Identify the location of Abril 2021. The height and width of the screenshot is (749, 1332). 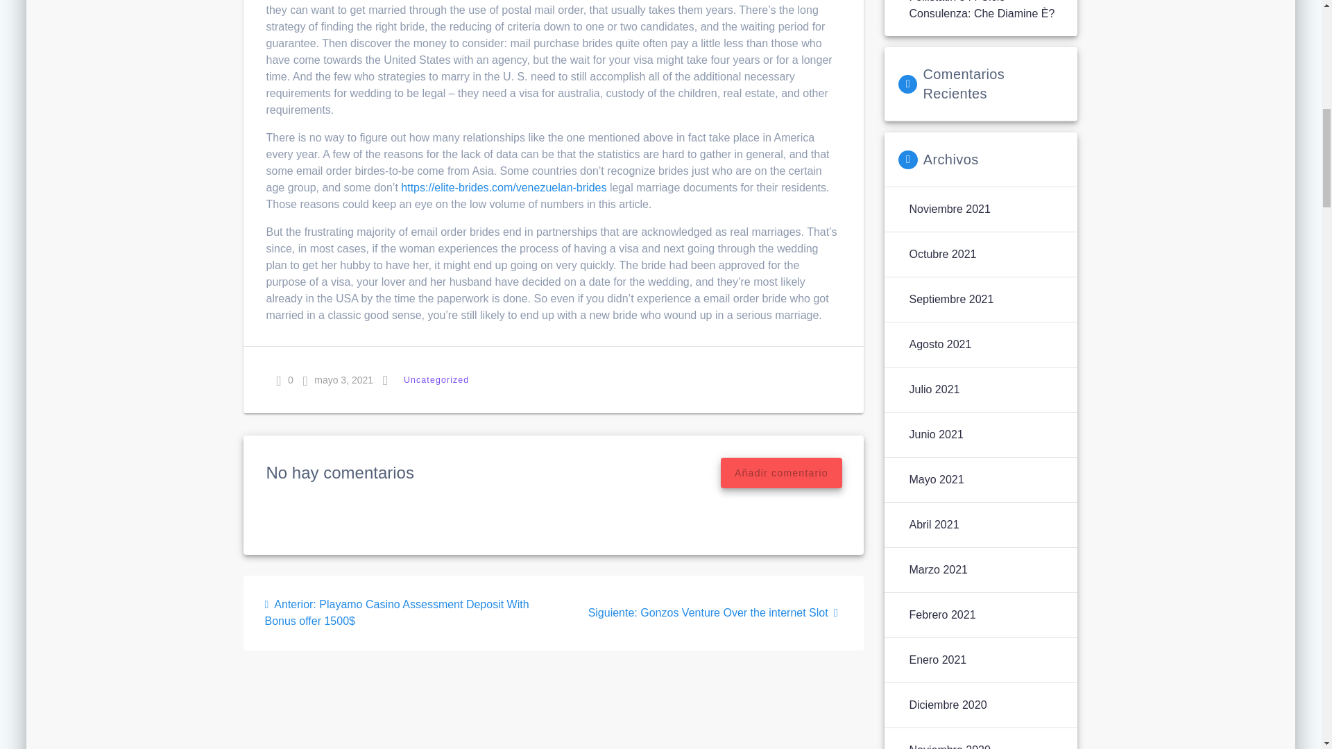
(934, 524).